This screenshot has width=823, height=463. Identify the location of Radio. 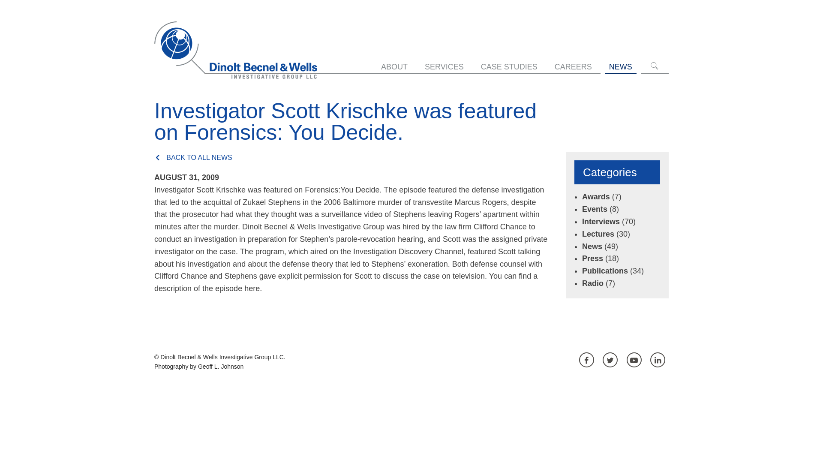
(592, 283).